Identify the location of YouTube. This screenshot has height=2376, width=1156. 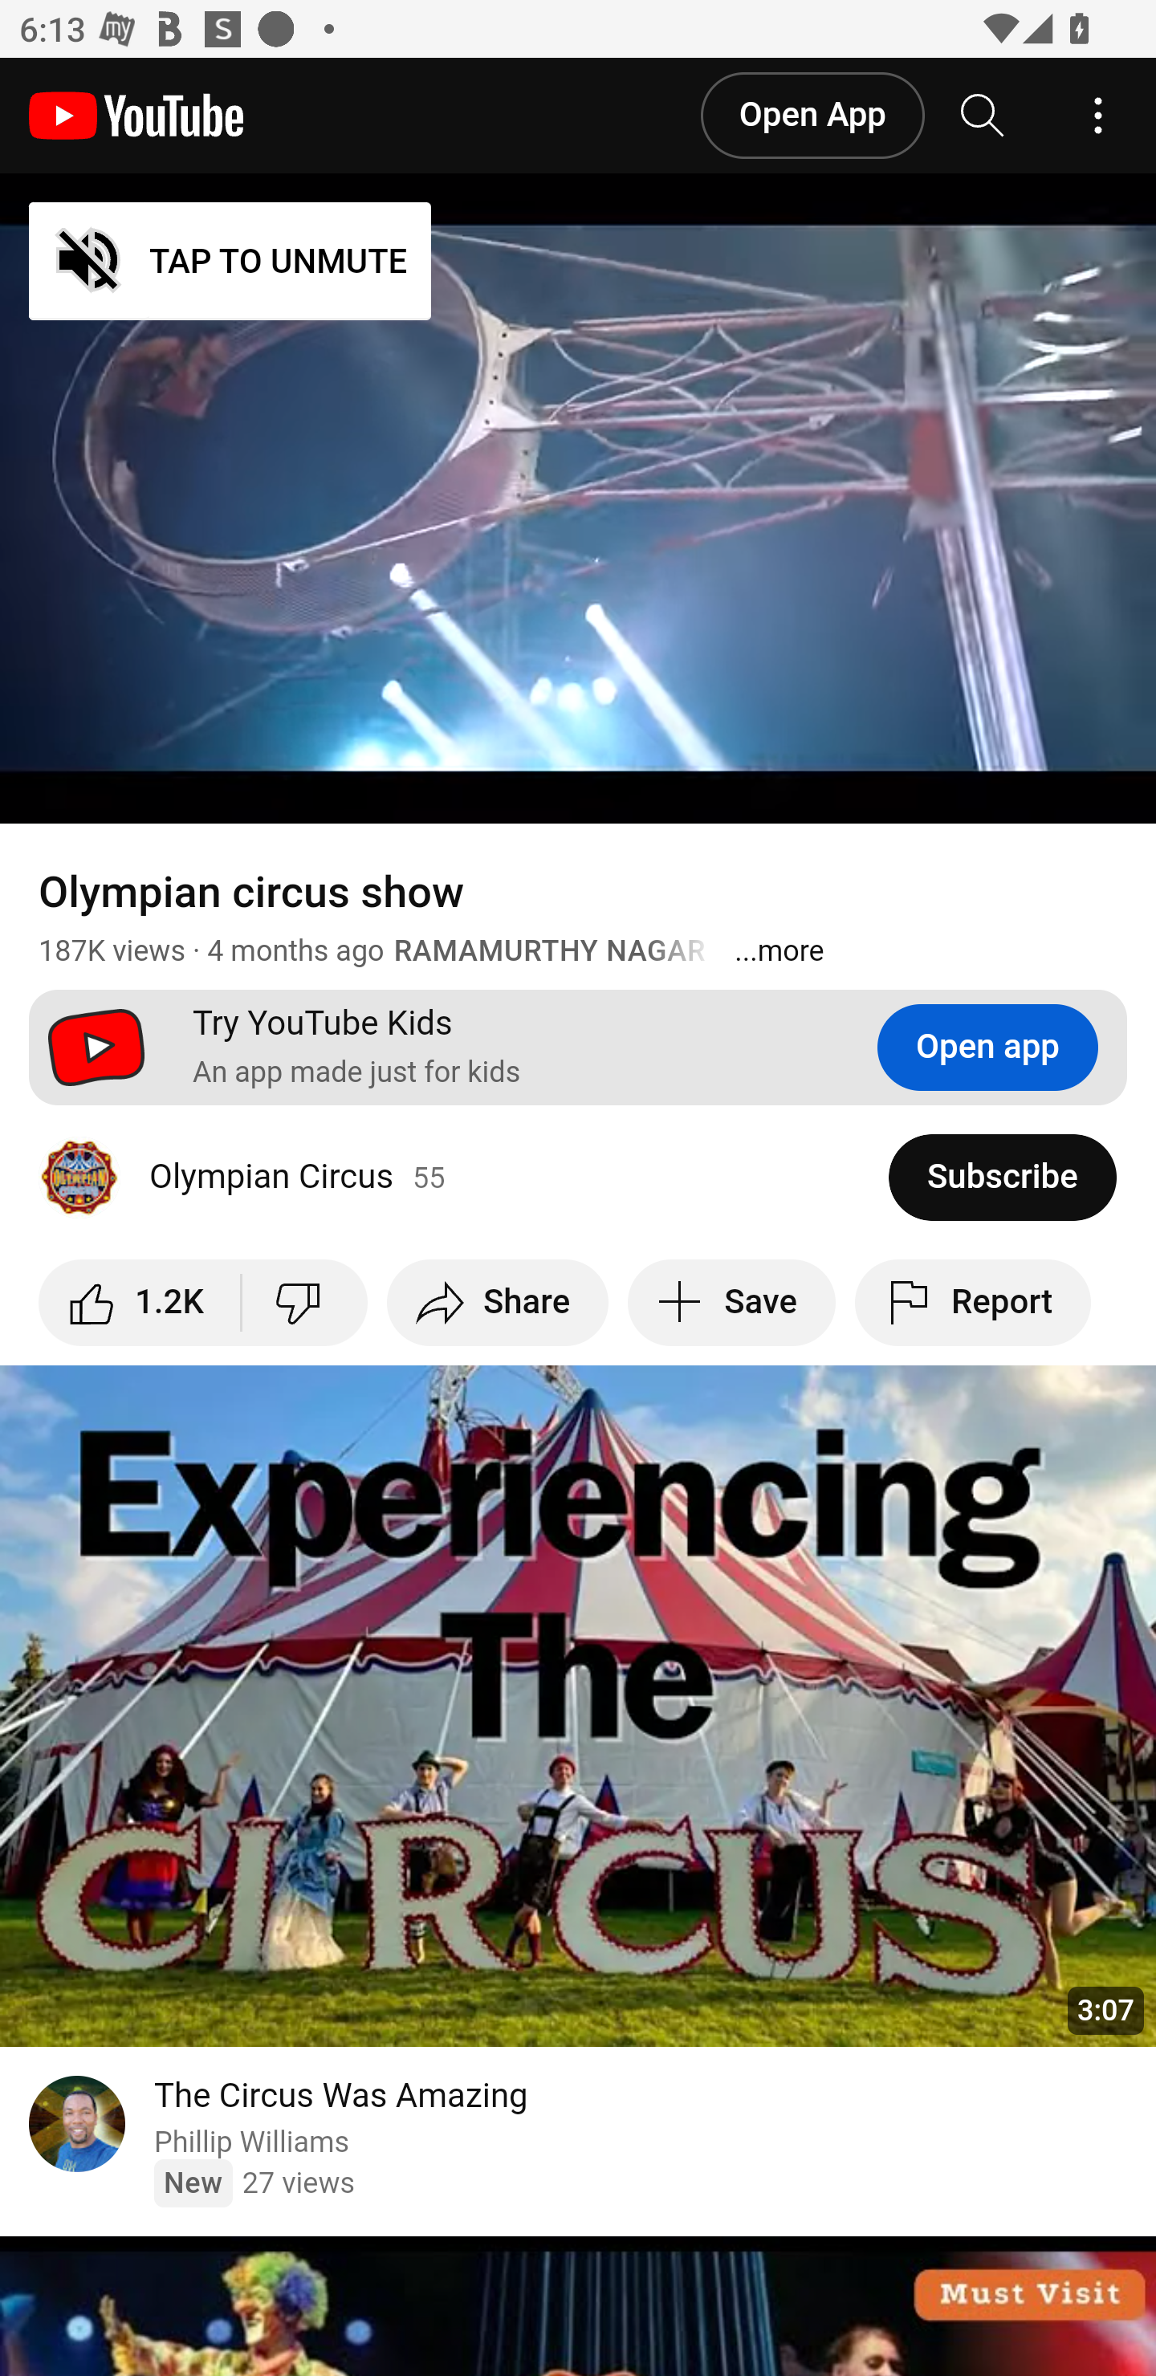
(136, 116).